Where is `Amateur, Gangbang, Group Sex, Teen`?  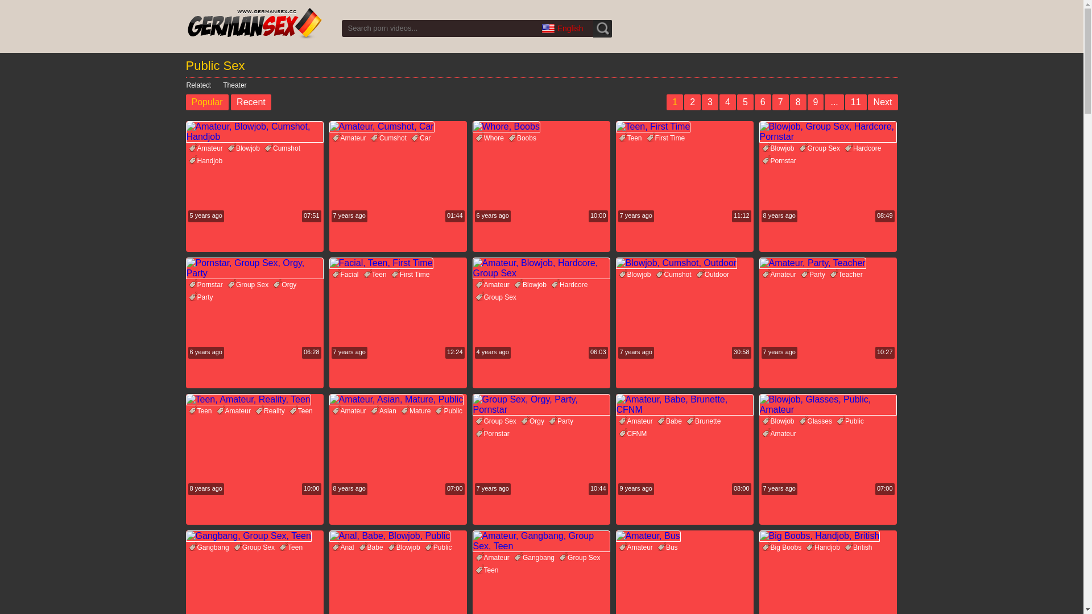
Amateur, Gangbang, Group Sex, Teen is located at coordinates (541, 541).